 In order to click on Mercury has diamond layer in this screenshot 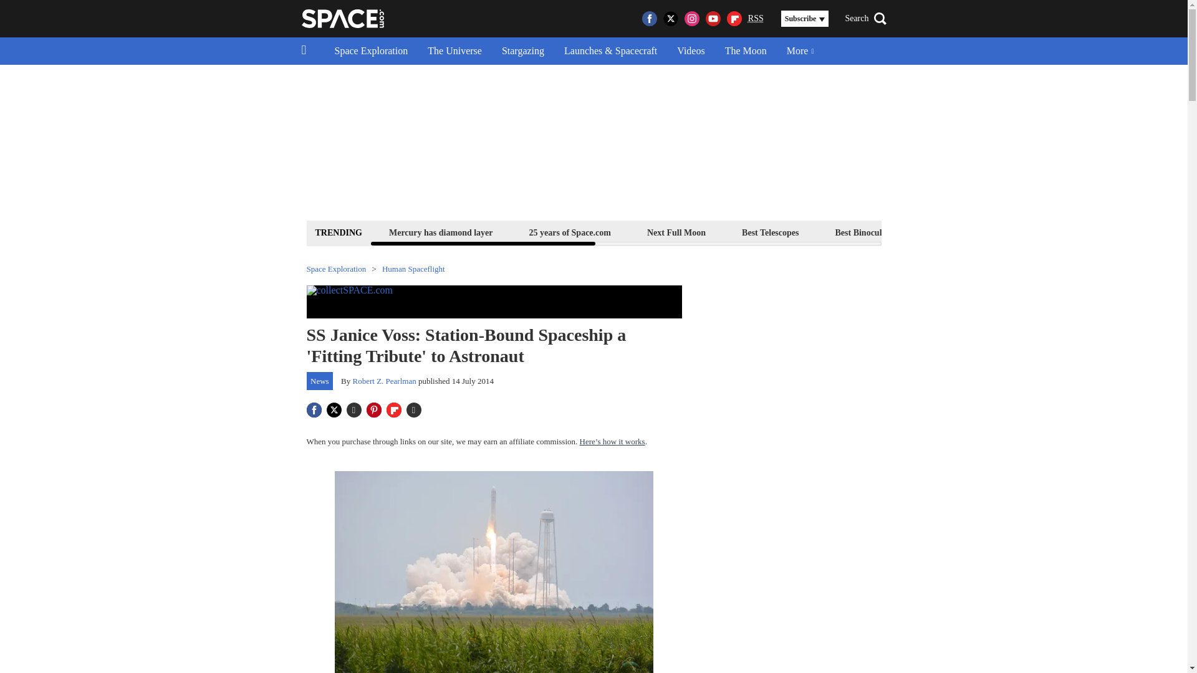, I will do `click(441, 232)`.